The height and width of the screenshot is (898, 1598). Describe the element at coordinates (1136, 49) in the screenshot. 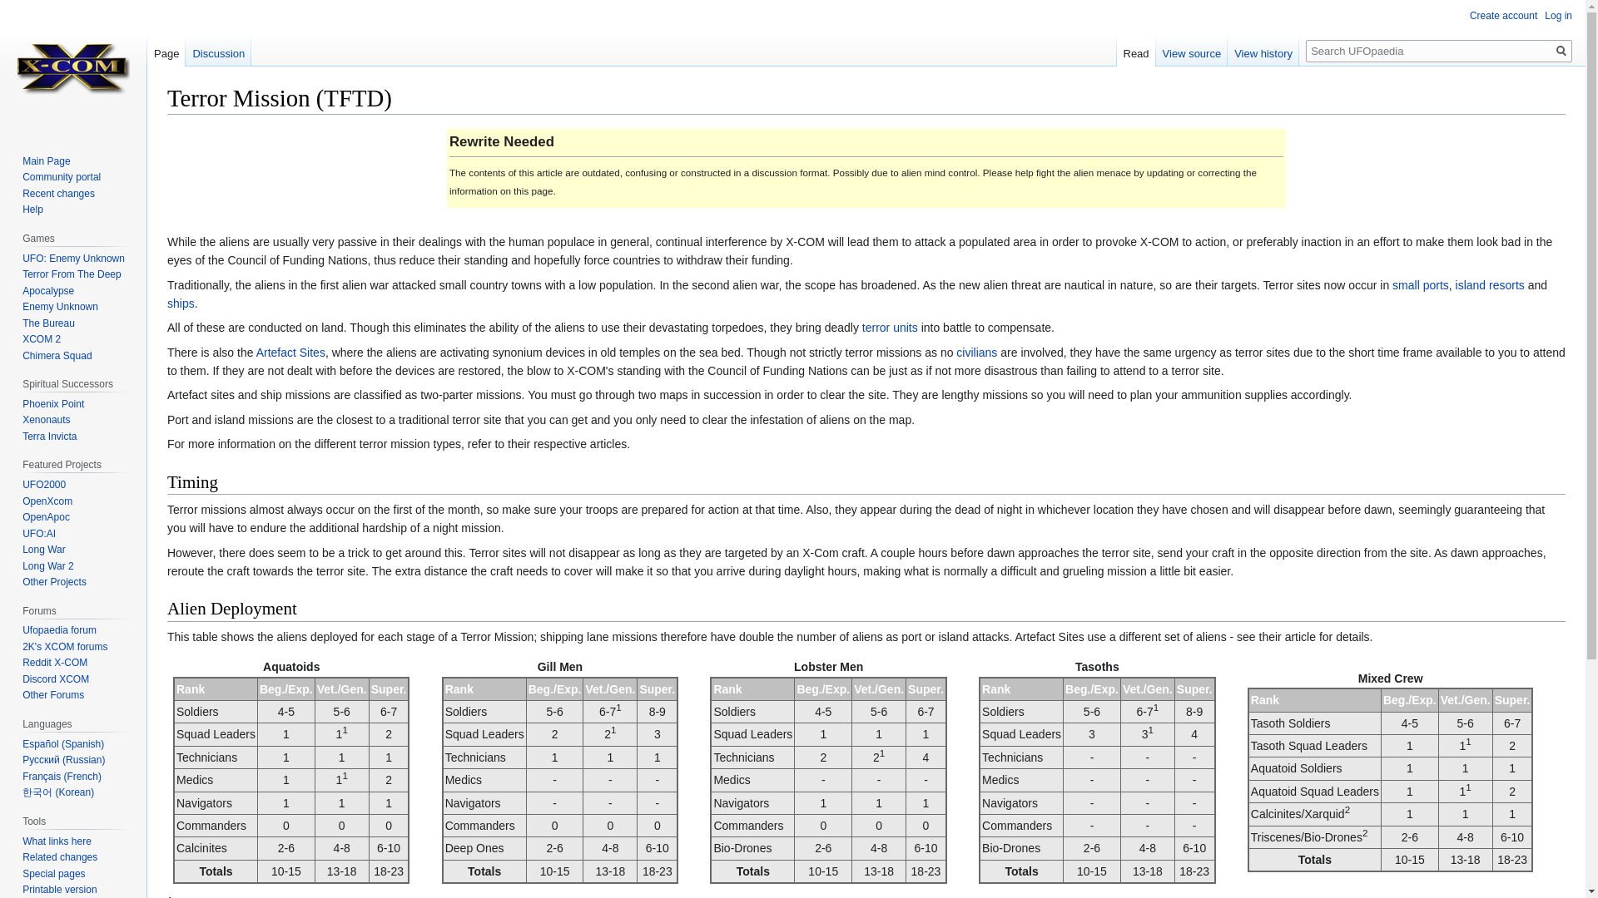

I see `Read` at that location.